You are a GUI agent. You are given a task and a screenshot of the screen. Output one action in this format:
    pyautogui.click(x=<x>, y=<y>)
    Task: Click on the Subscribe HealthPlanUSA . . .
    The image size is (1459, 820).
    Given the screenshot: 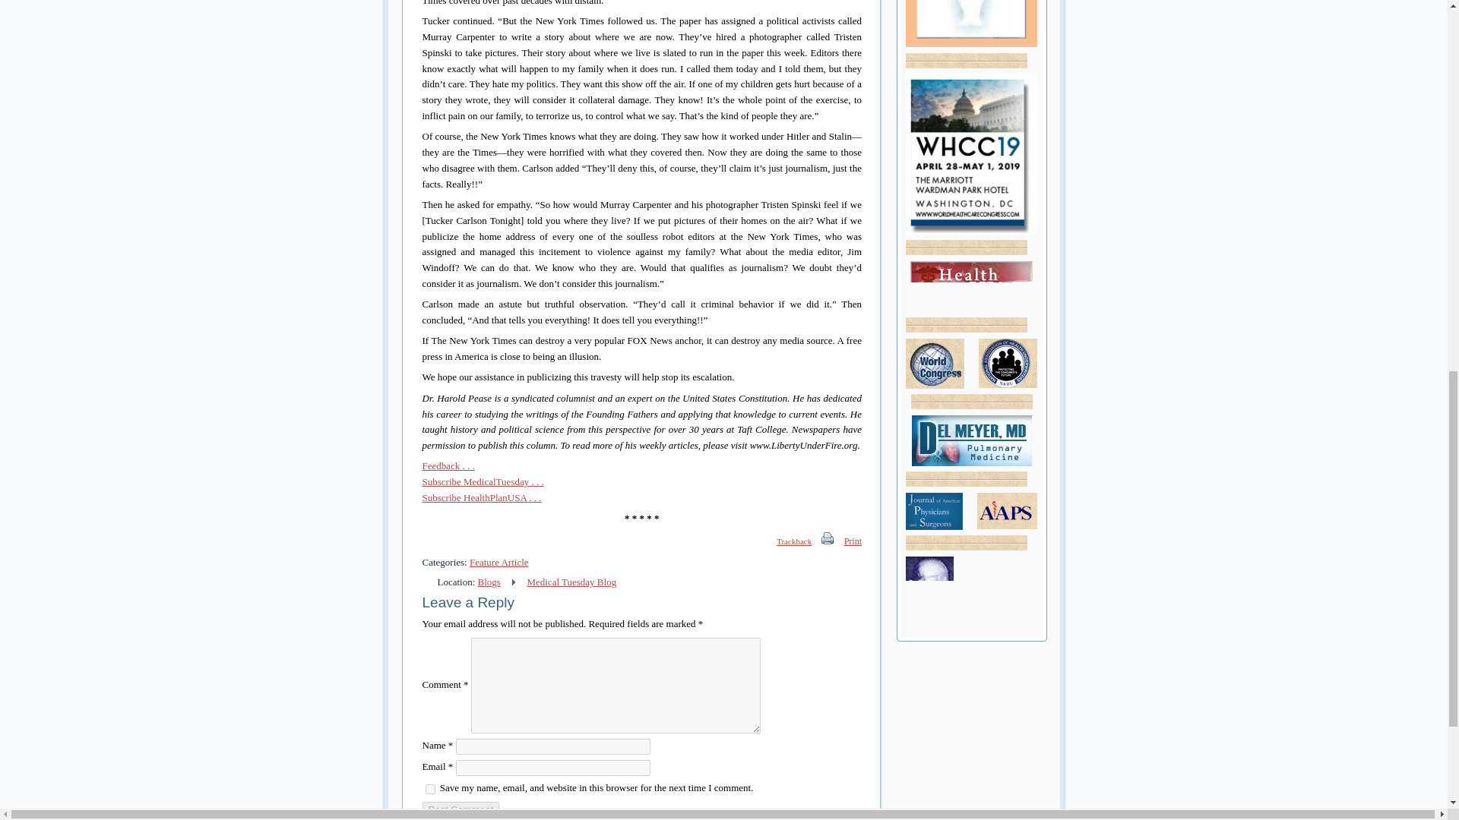 What is the action you would take?
    pyautogui.click(x=482, y=498)
    